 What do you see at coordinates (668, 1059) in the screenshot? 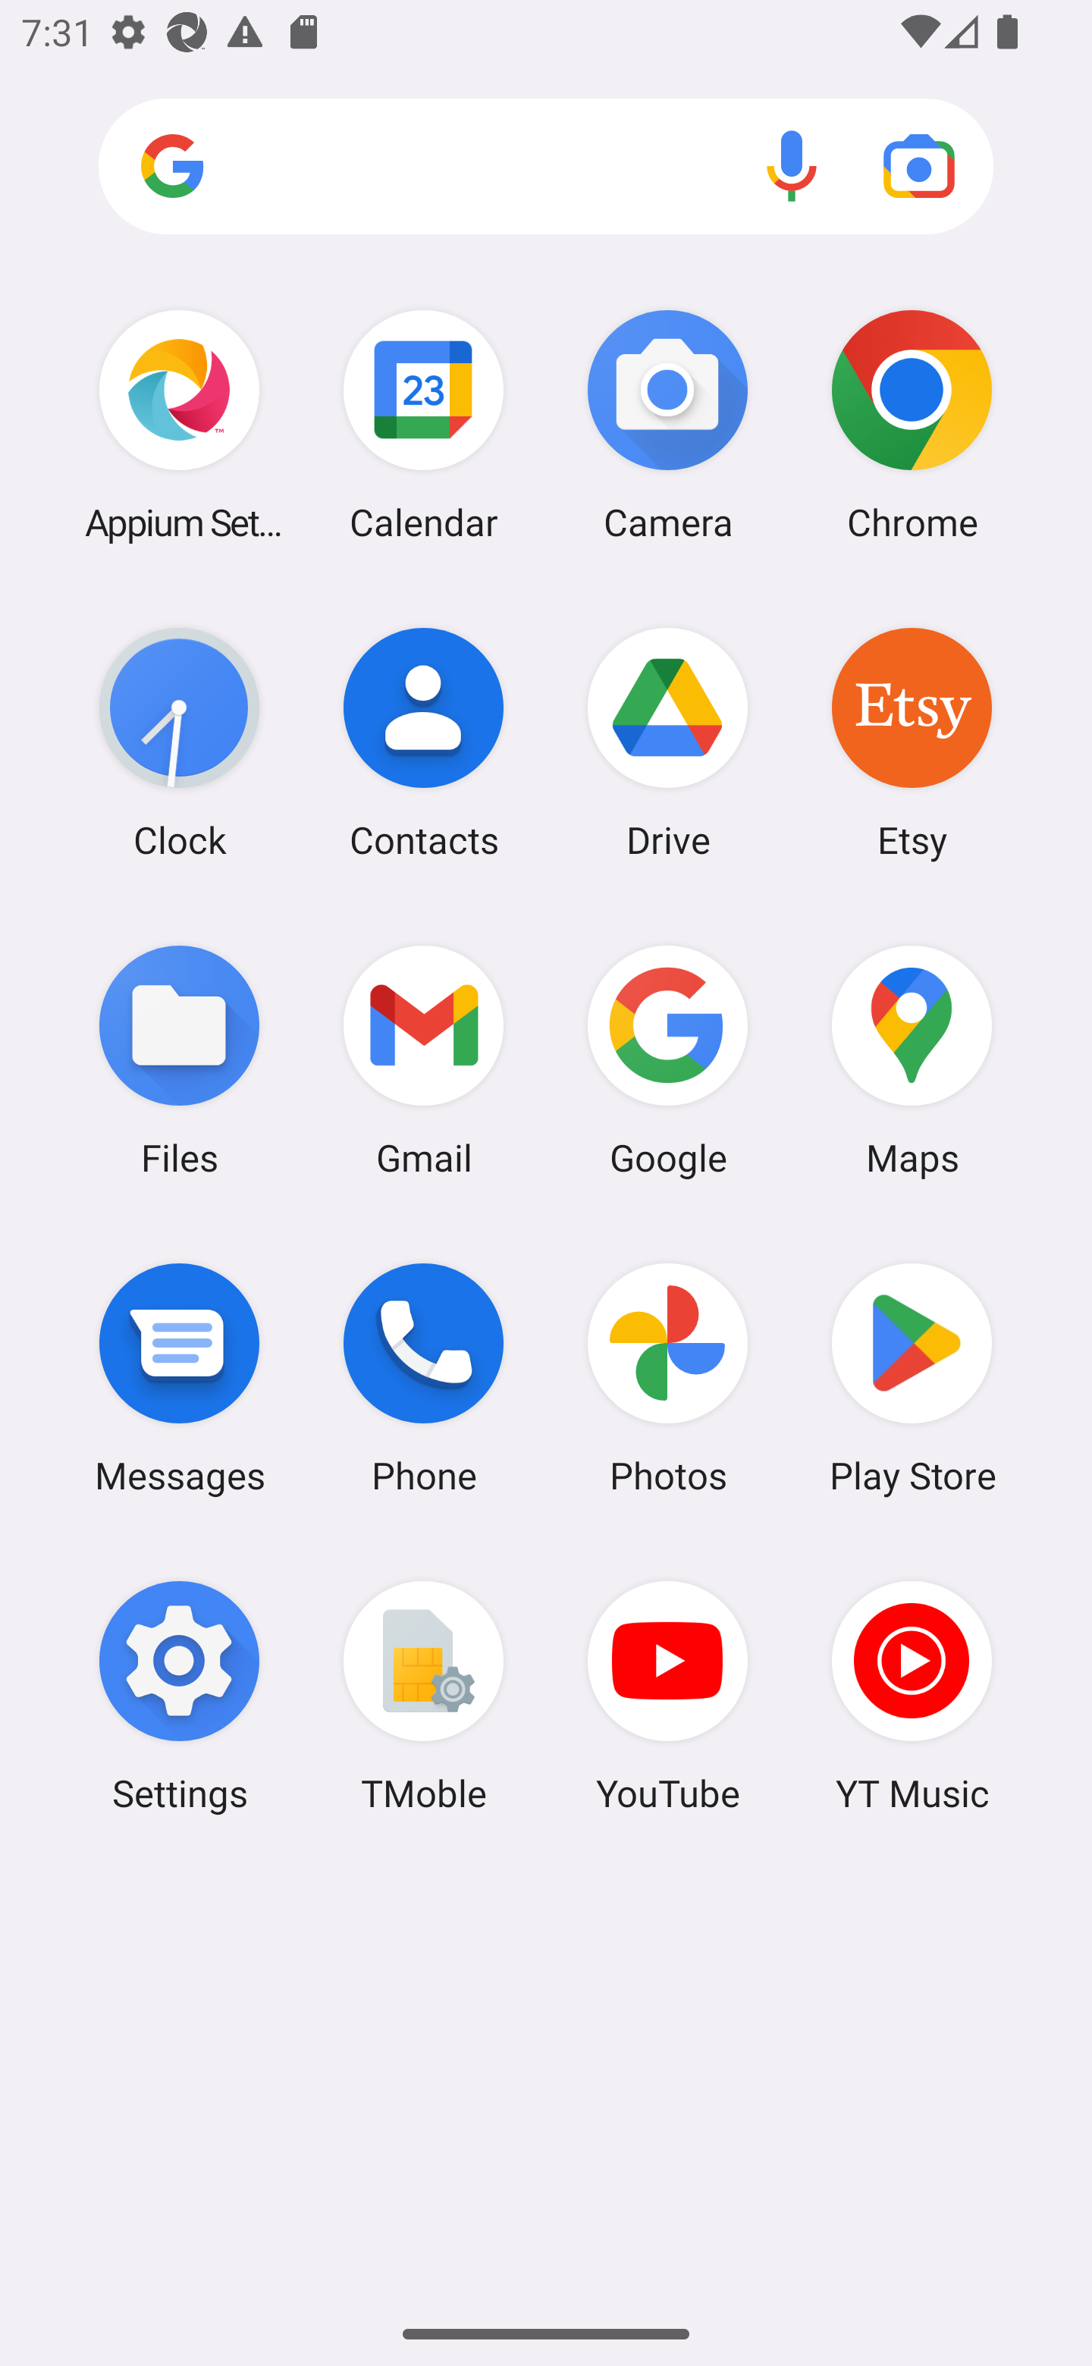
I see `Google` at bounding box center [668, 1059].